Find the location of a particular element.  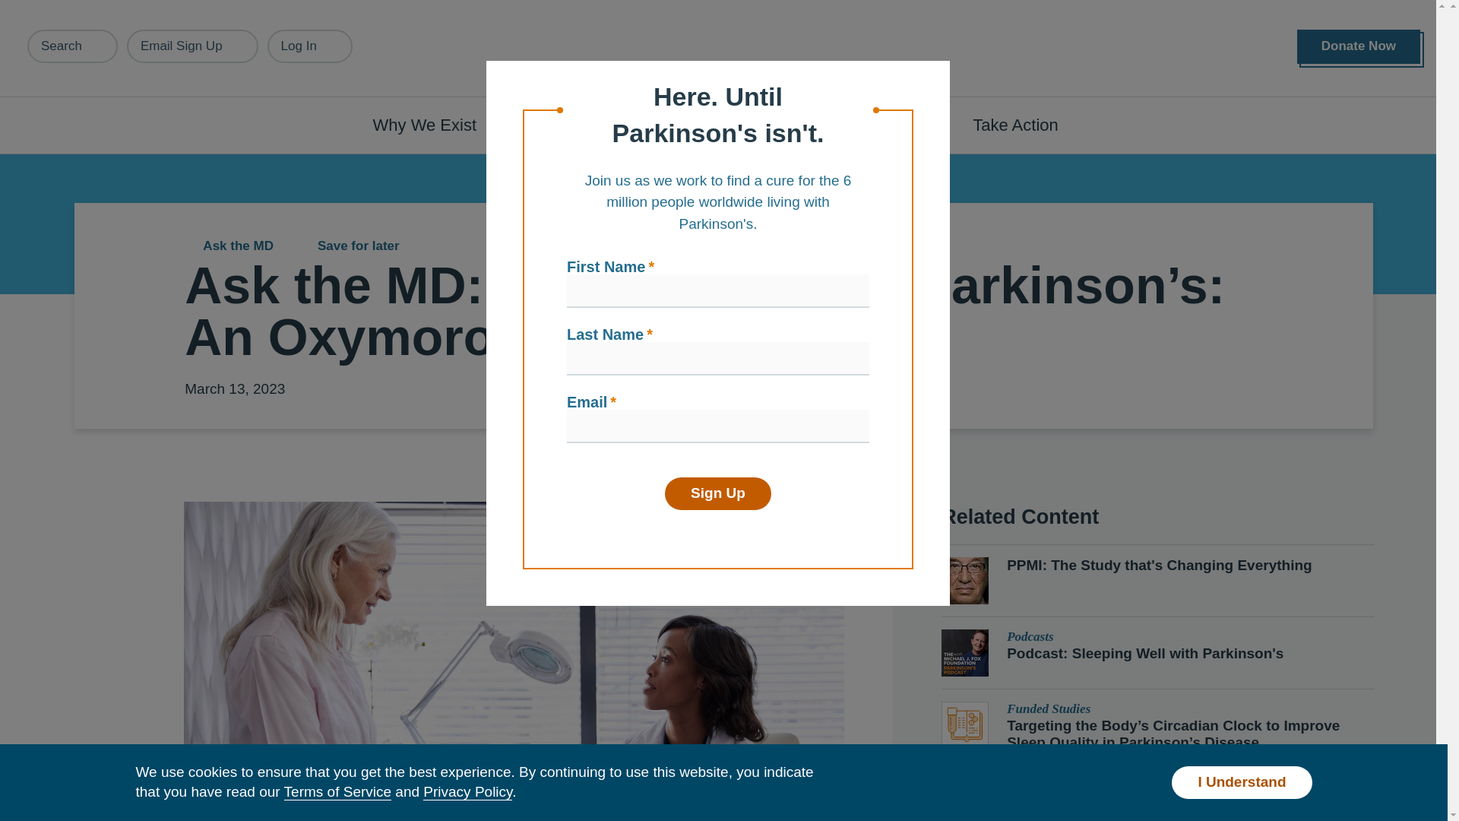

Donate Now is located at coordinates (1358, 46).